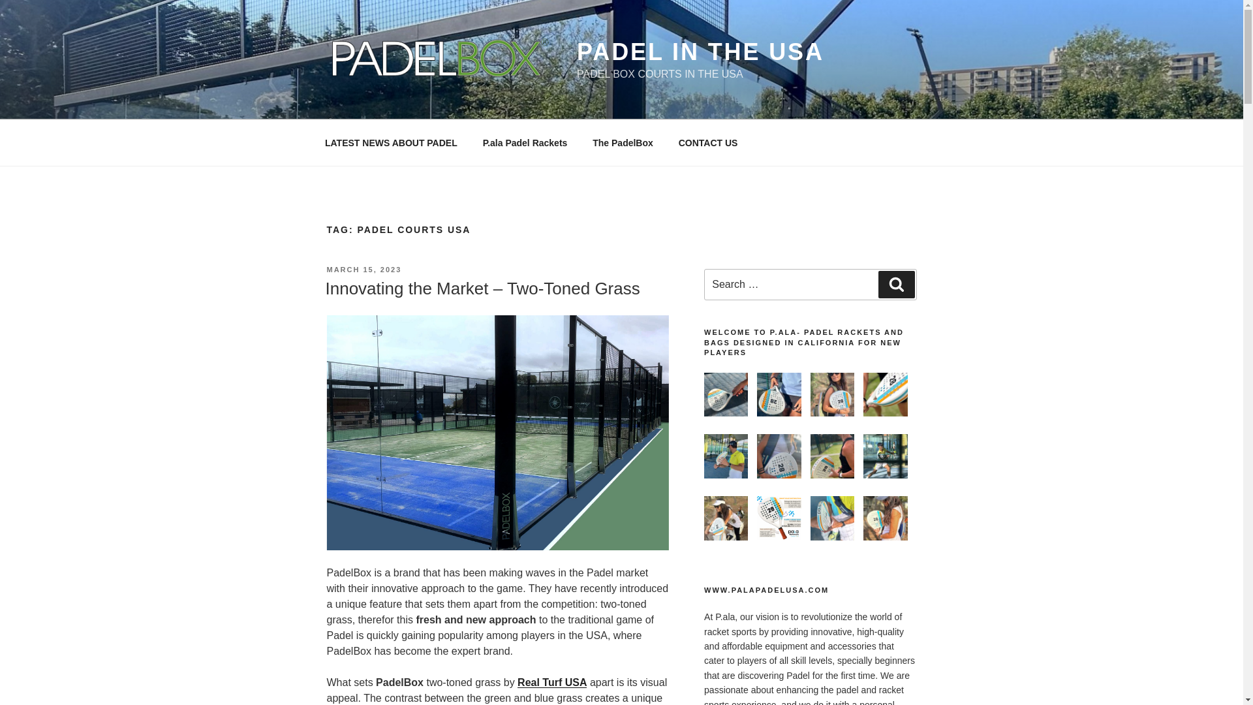 This screenshot has width=1253, height=705. What do you see at coordinates (525, 142) in the screenshot?
I see `Visit our on-line Padel Shop` at bounding box center [525, 142].